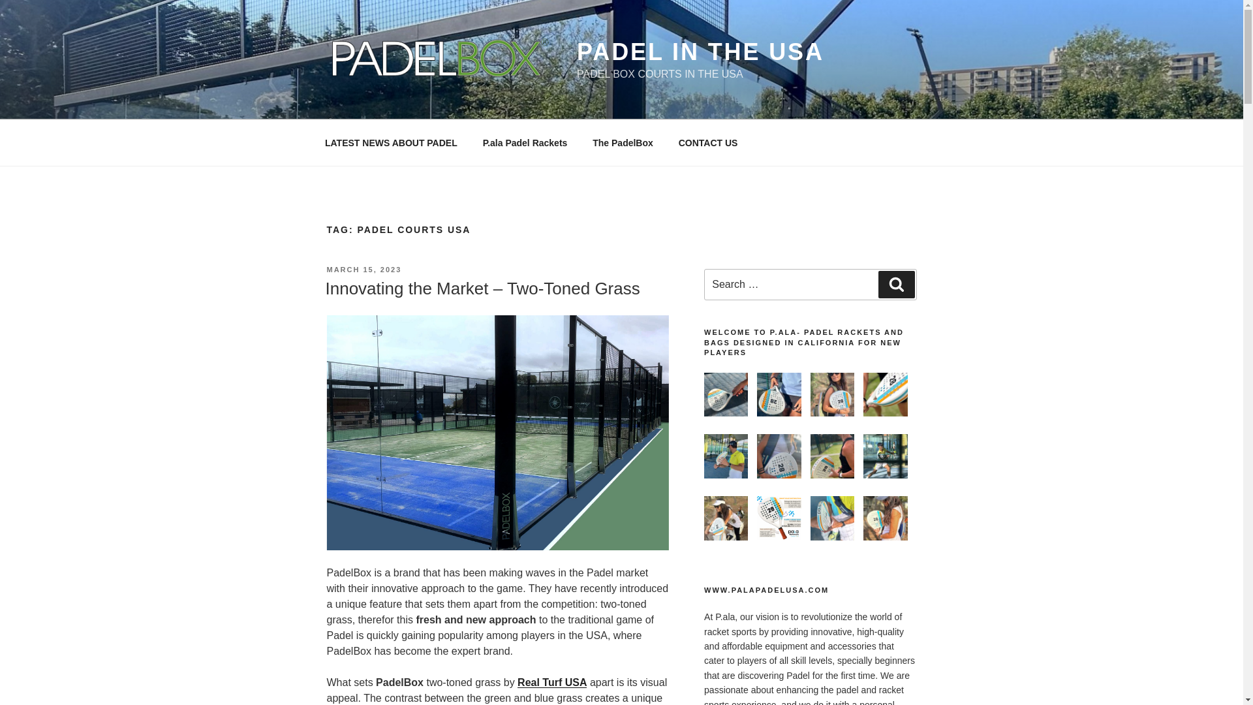 This screenshot has width=1253, height=705. What do you see at coordinates (525, 142) in the screenshot?
I see `Visit our on-line Padel Shop` at bounding box center [525, 142].